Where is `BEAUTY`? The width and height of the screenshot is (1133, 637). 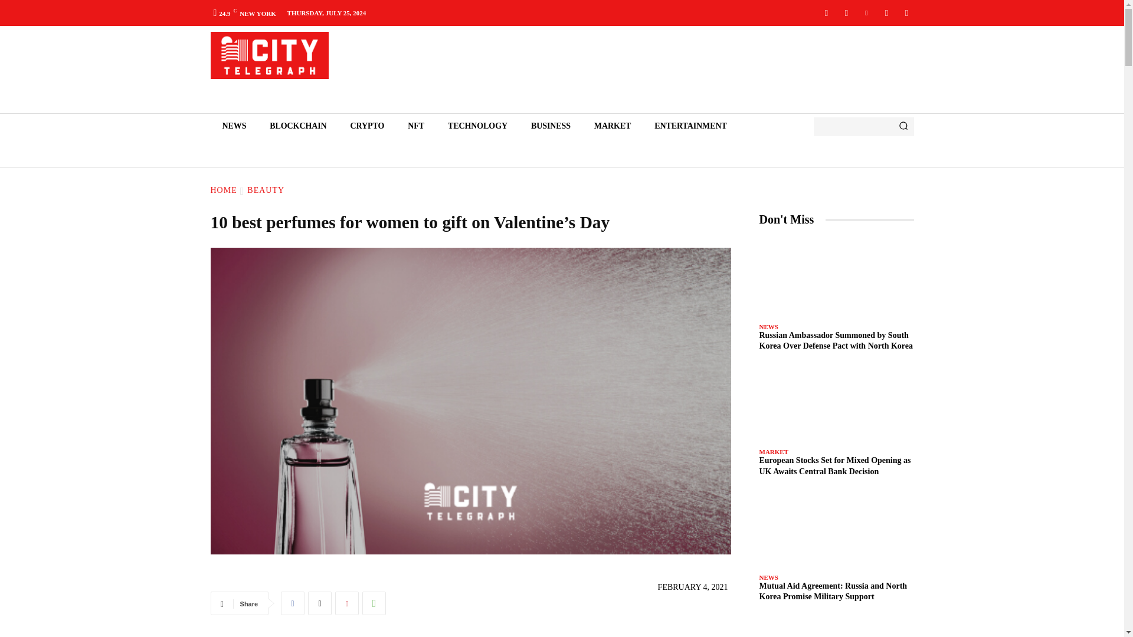
BEAUTY is located at coordinates (266, 190).